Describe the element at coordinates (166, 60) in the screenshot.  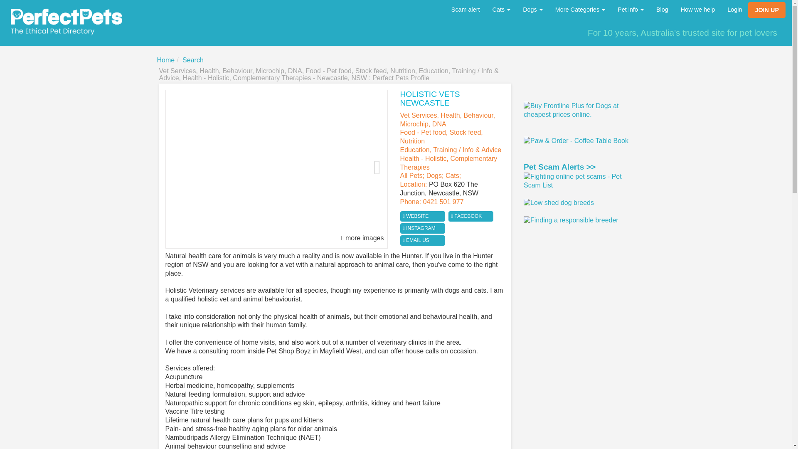
I see `Home` at that location.